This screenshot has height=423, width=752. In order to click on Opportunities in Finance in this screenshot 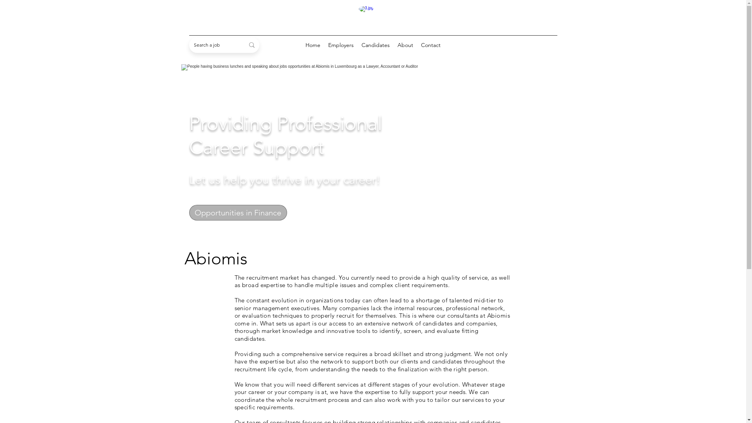, I will do `click(238, 212)`.